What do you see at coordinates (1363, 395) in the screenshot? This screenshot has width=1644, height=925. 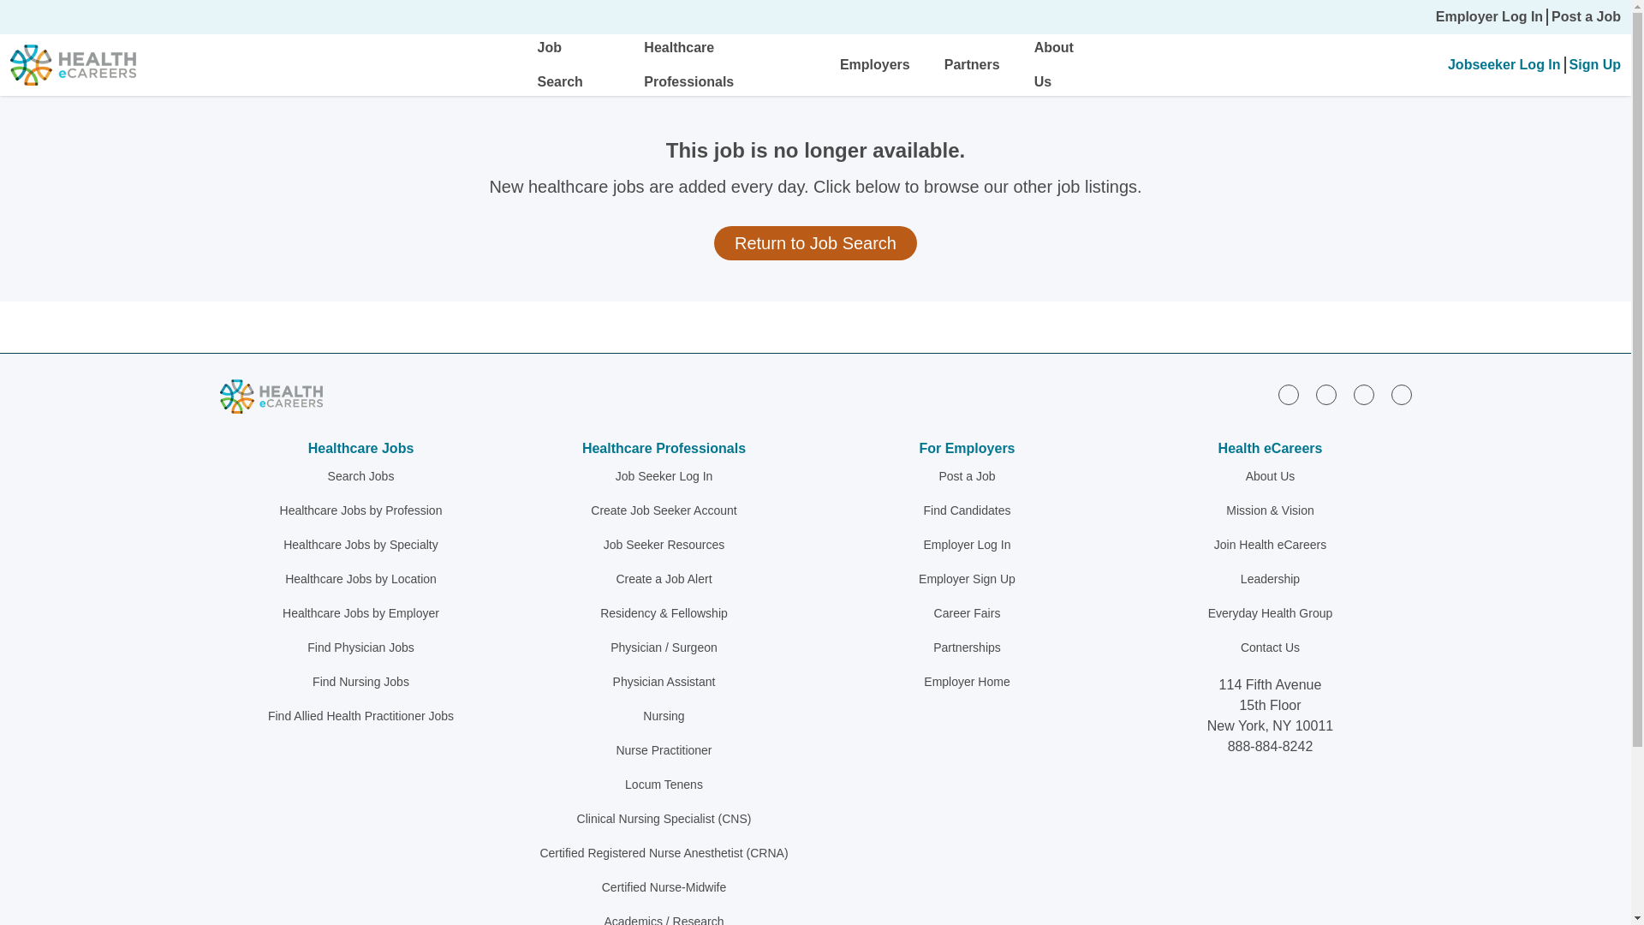 I see `twitter` at bounding box center [1363, 395].